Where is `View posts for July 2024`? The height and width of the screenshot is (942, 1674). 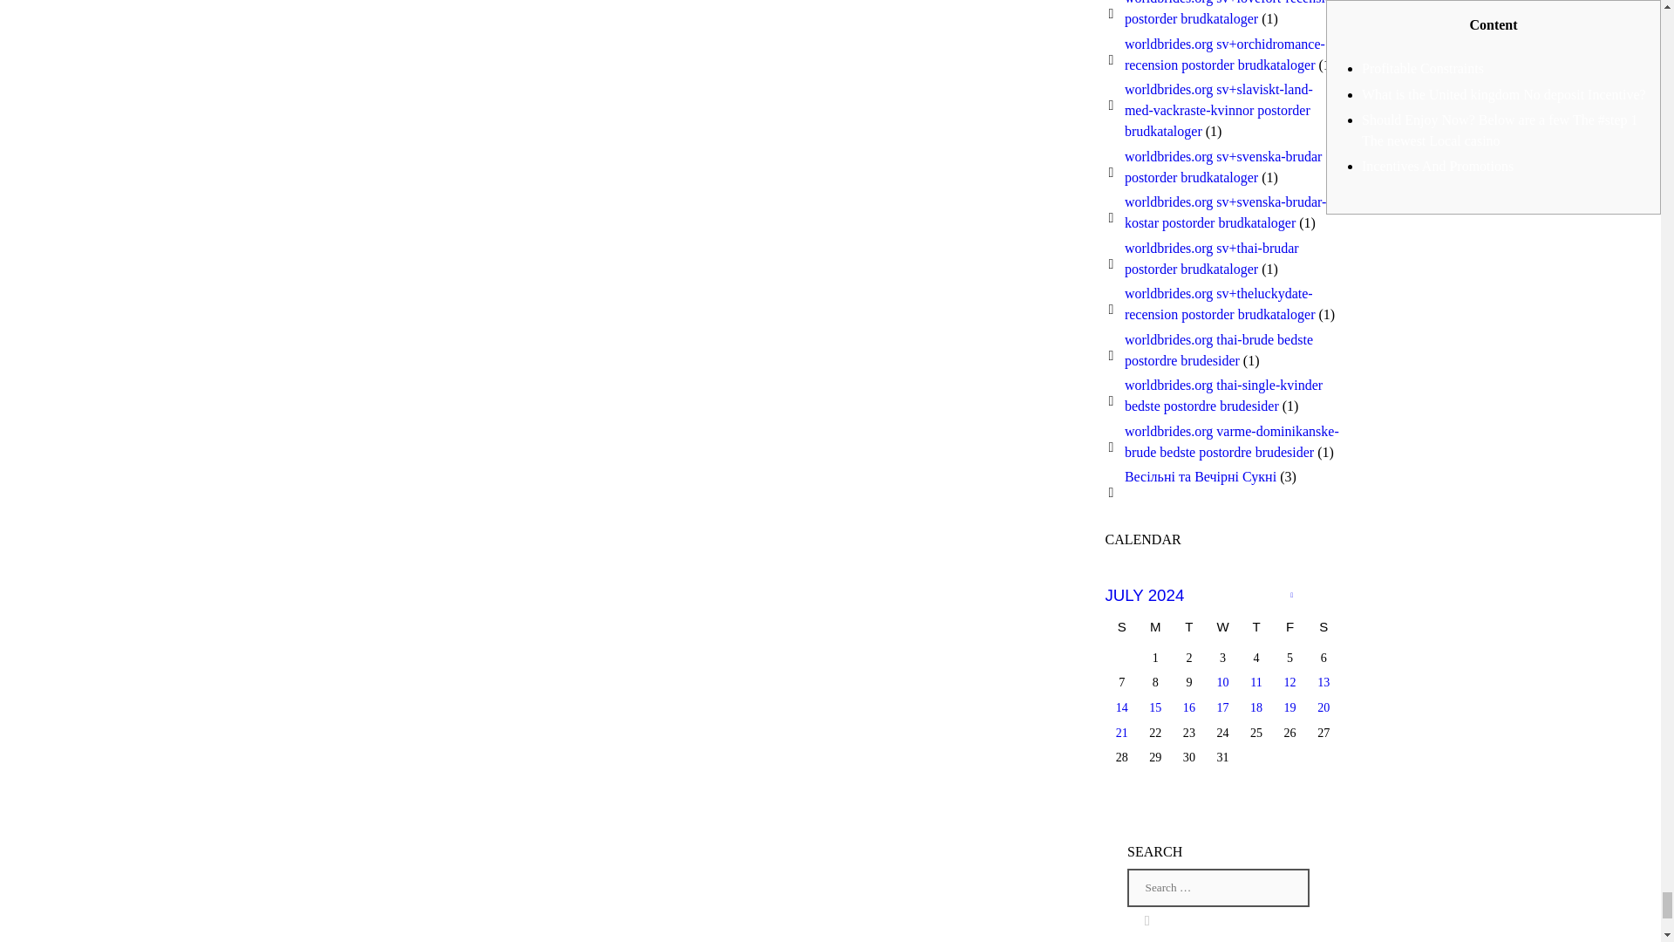
View posts for July 2024 is located at coordinates (1145, 595).